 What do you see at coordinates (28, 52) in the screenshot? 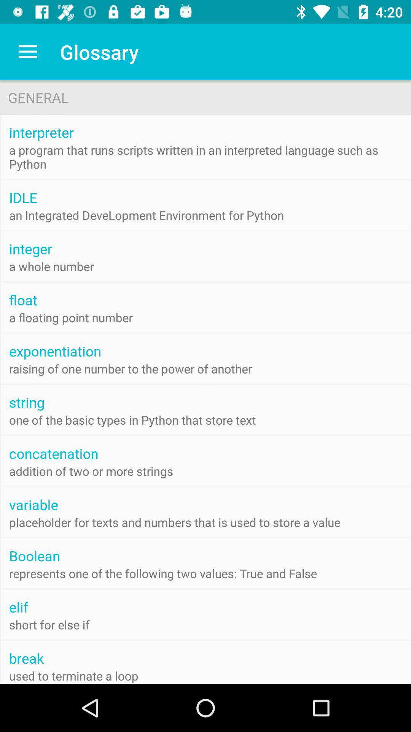
I see `press icon next to the glossary icon` at bounding box center [28, 52].